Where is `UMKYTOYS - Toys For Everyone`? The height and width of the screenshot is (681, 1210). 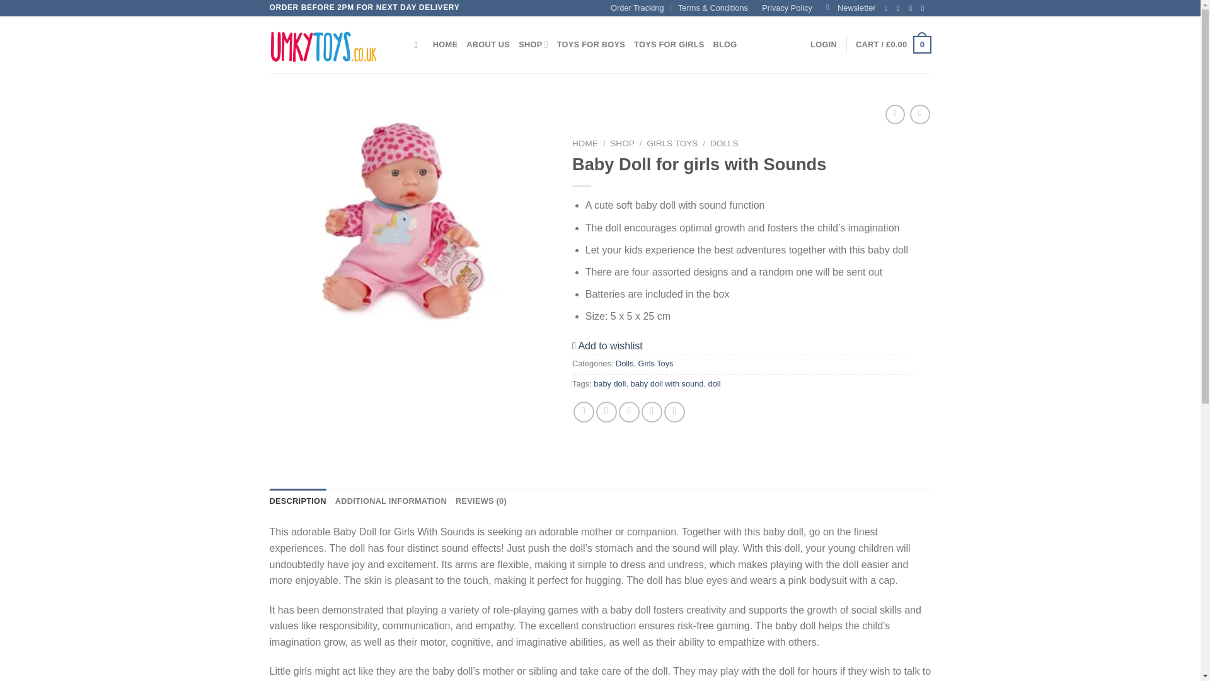
UMKYTOYS - Toys For Everyone is located at coordinates (333, 44).